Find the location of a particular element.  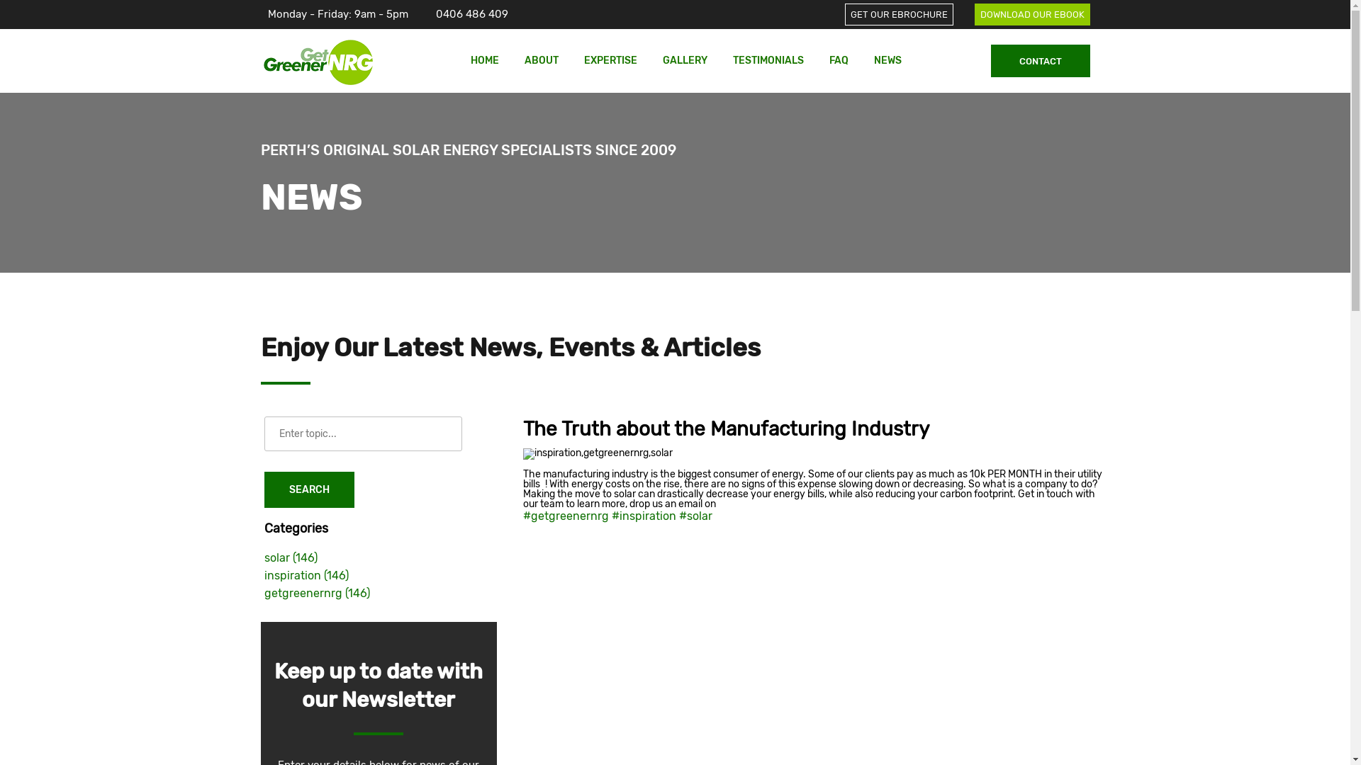

0406 486 409 is located at coordinates (471, 14).